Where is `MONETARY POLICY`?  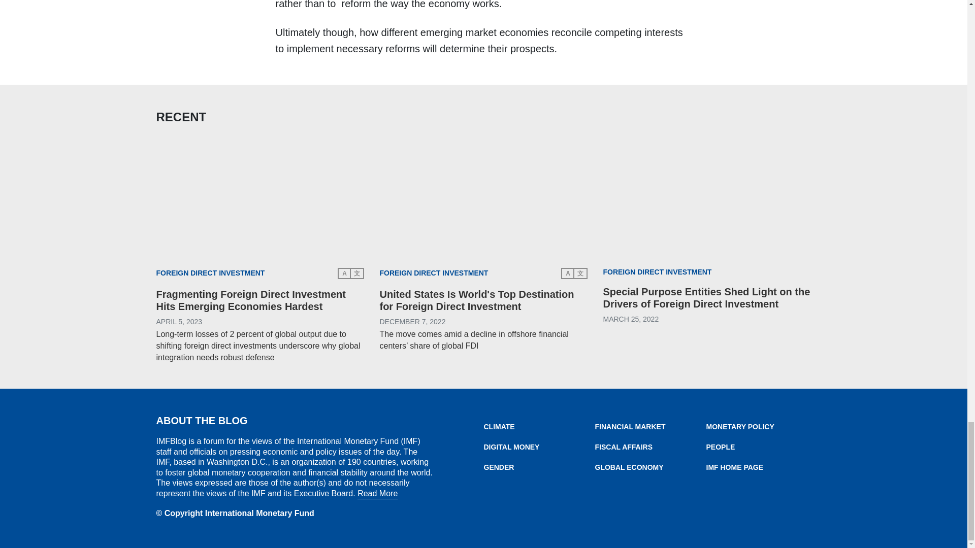 MONETARY POLICY is located at coordinates (761, 426).